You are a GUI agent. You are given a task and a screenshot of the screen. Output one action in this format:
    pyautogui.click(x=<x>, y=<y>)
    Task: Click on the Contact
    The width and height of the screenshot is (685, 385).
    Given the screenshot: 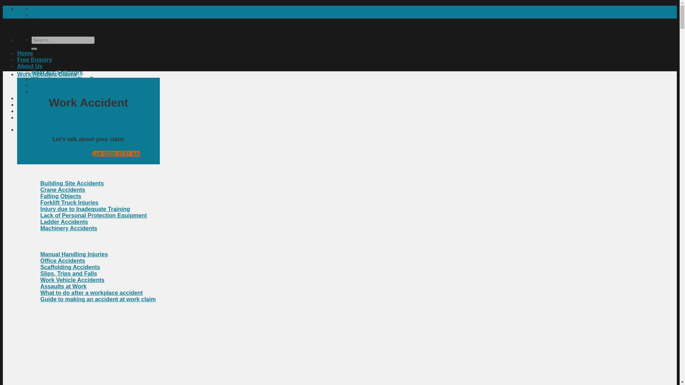 What is the action you would take?
    pyautogui.click(x=28, y=117)
    